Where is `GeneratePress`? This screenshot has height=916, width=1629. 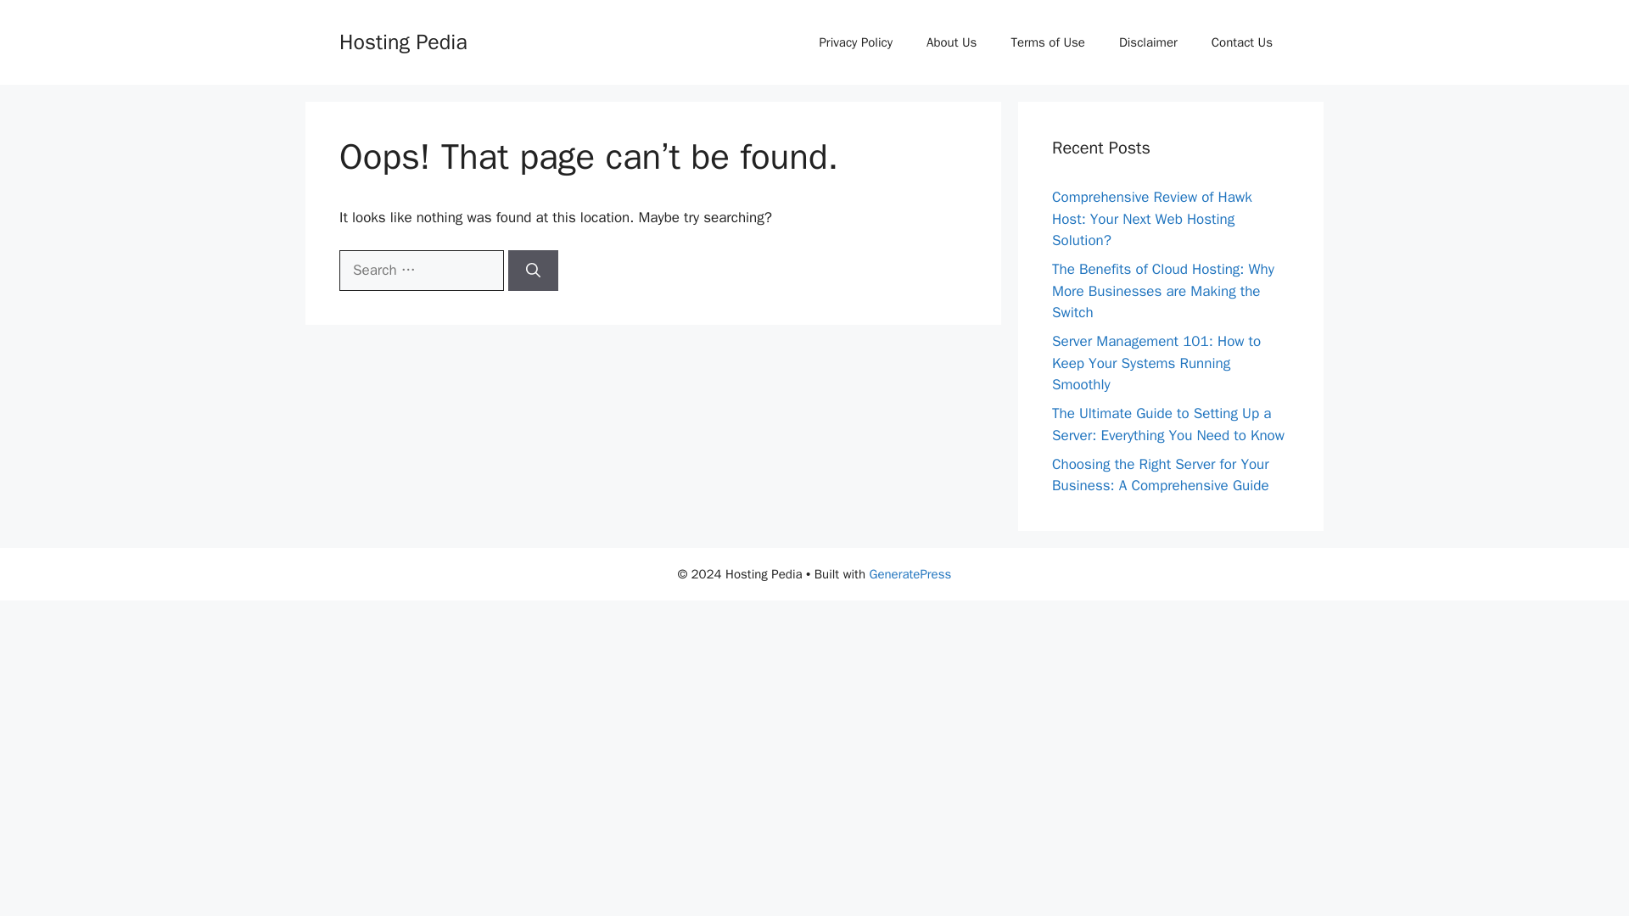 GeneratePress is located at coordinates (910, 573).